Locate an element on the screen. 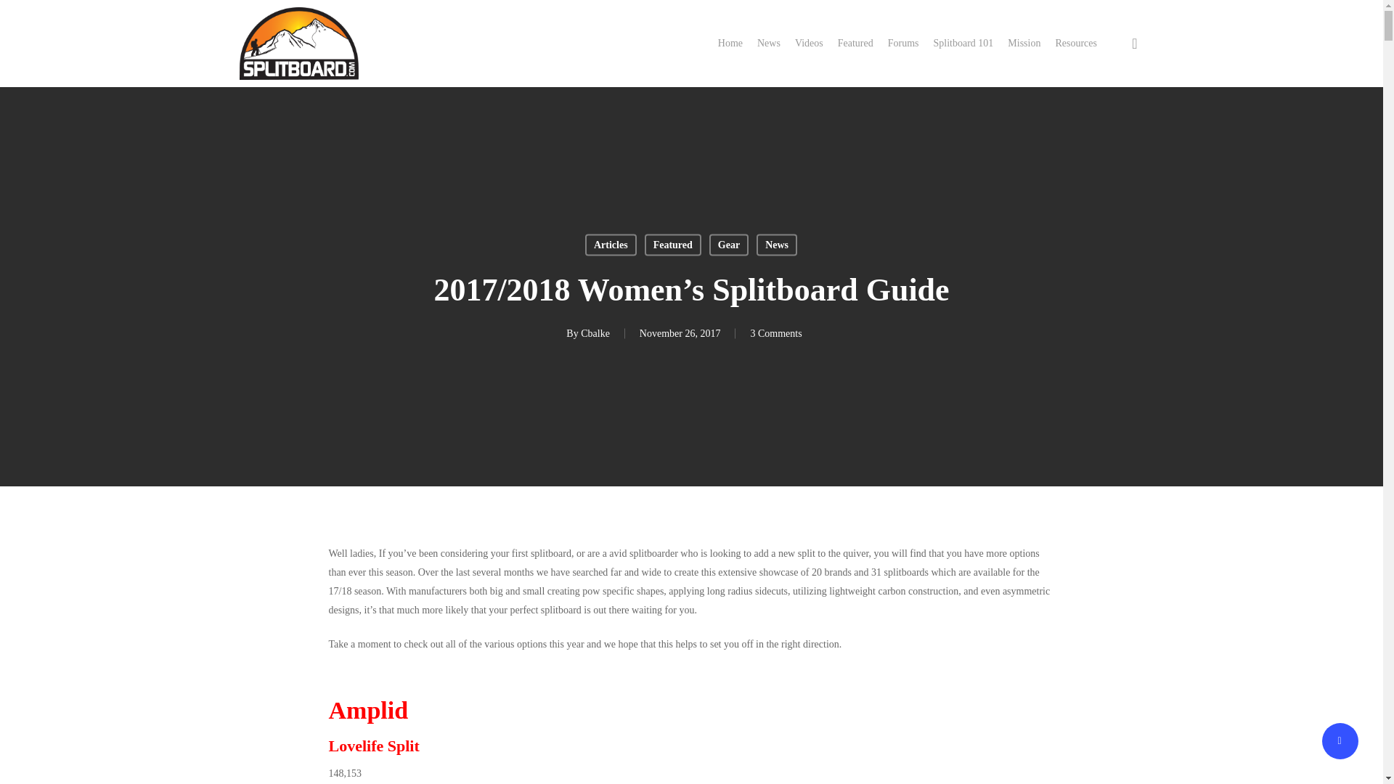 This screenshot has width=1394, height=784. News is located at coordinates (777, 244).